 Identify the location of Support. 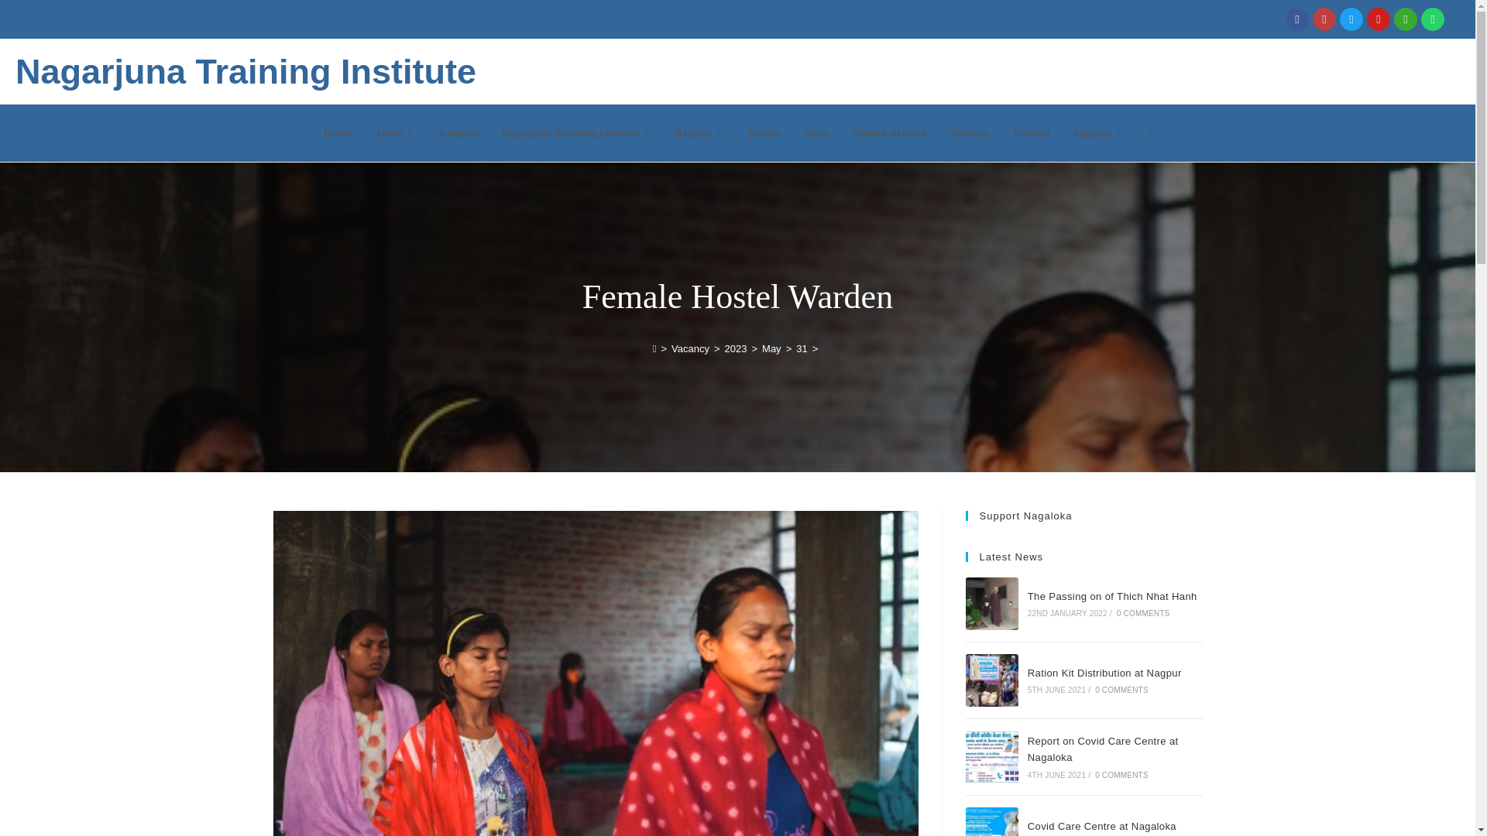
(1098, 133).